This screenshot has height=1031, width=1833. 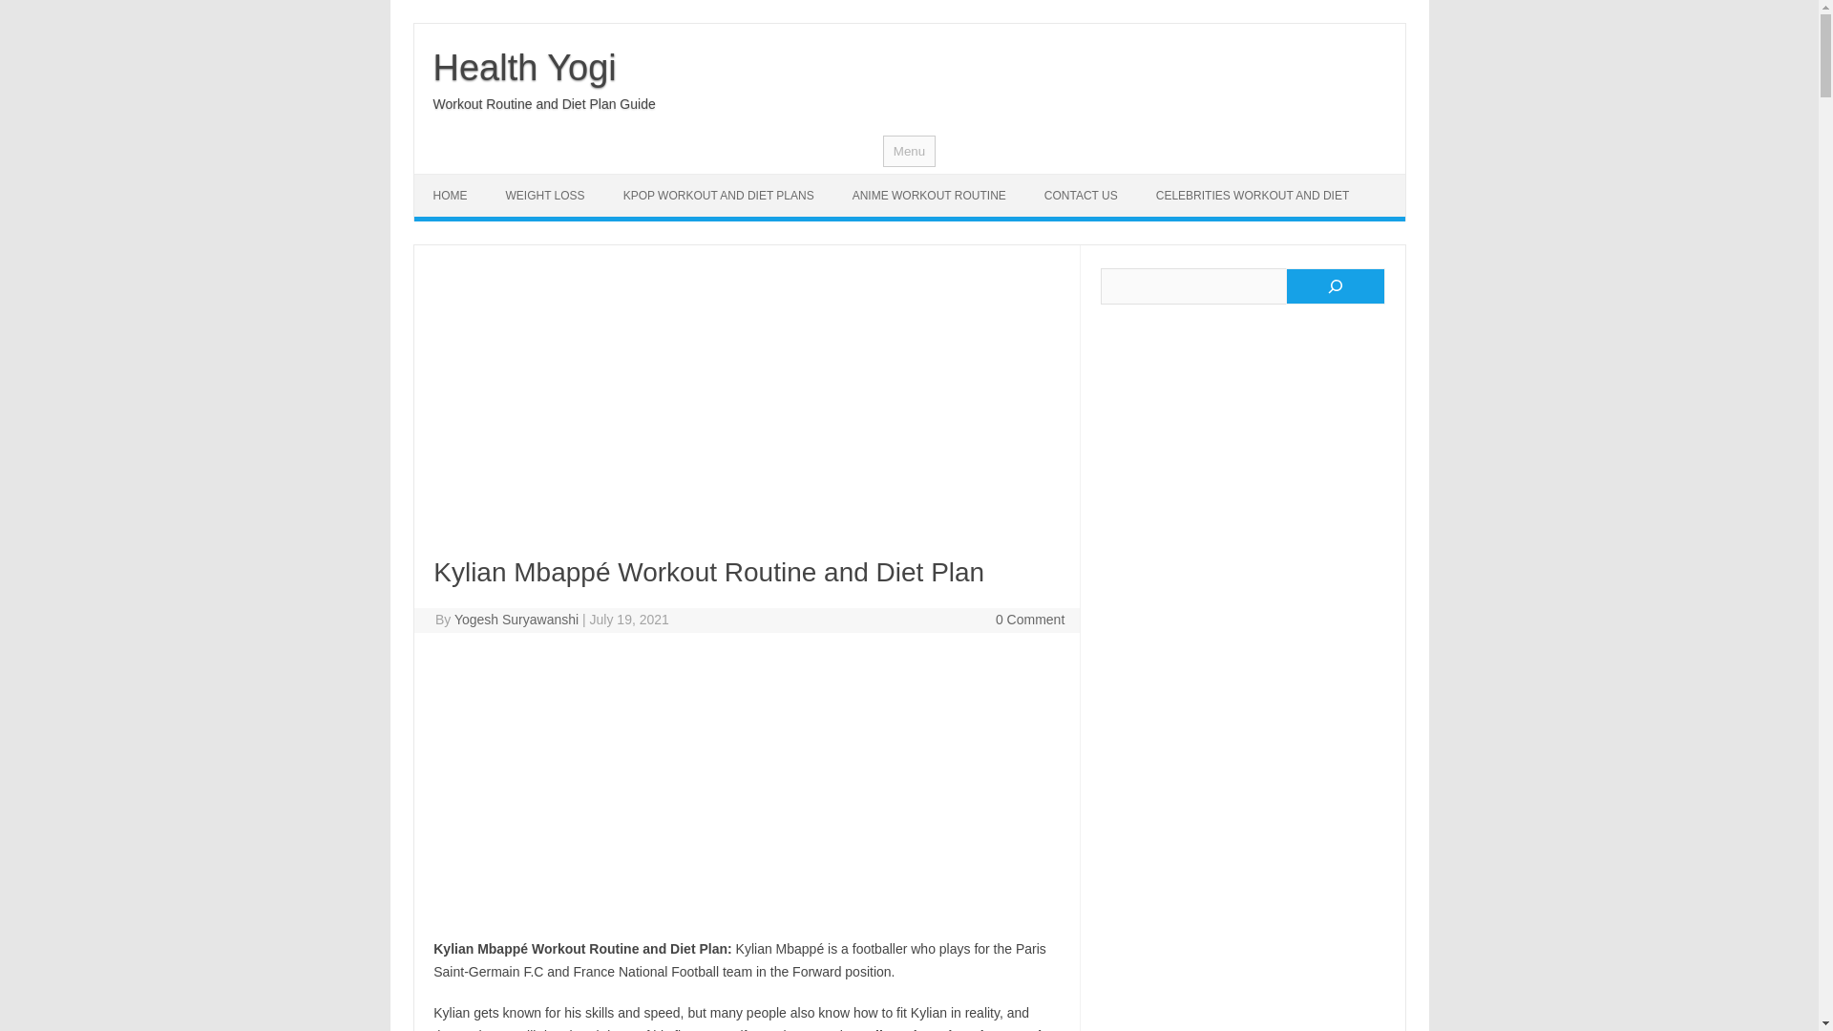 What do you see at coordinates (719, 195) in the screenshot?
I see `KPOP WORKOUT AND DIET PLANS` at bounding box center [719, 195].